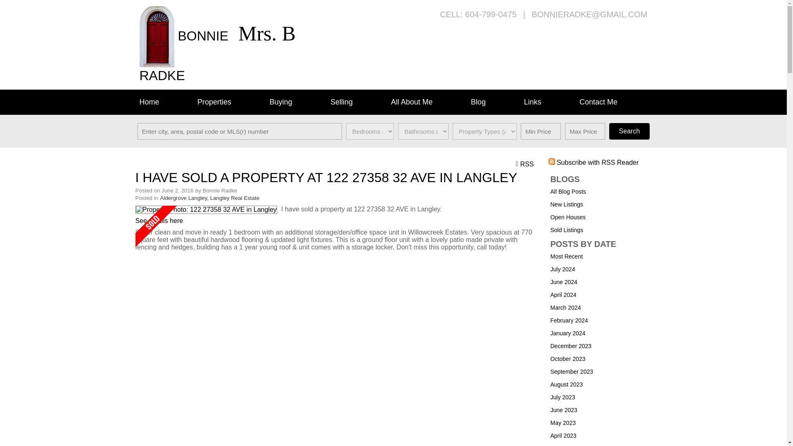 The image size is (793, 446). Describe the element at coordinates (563, 295) in the screenshot. I see `April 2024` at that location.